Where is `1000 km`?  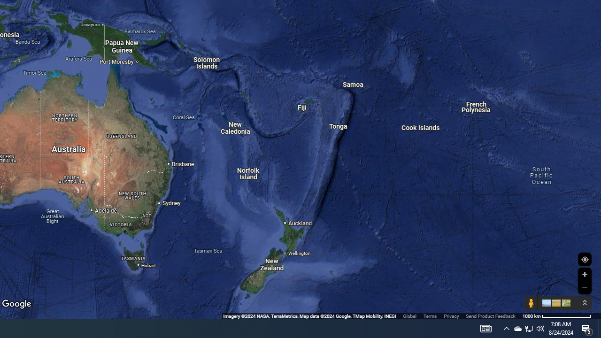
1000 km is located at coordinates (557, 315).